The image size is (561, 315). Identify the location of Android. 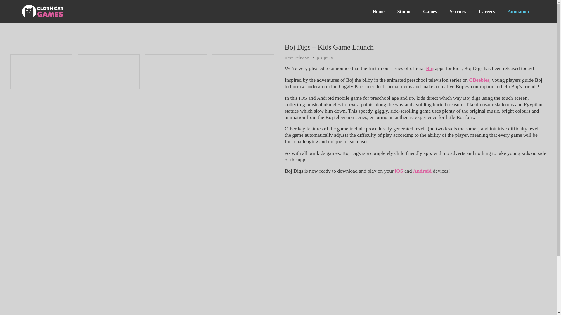
(422, 171).